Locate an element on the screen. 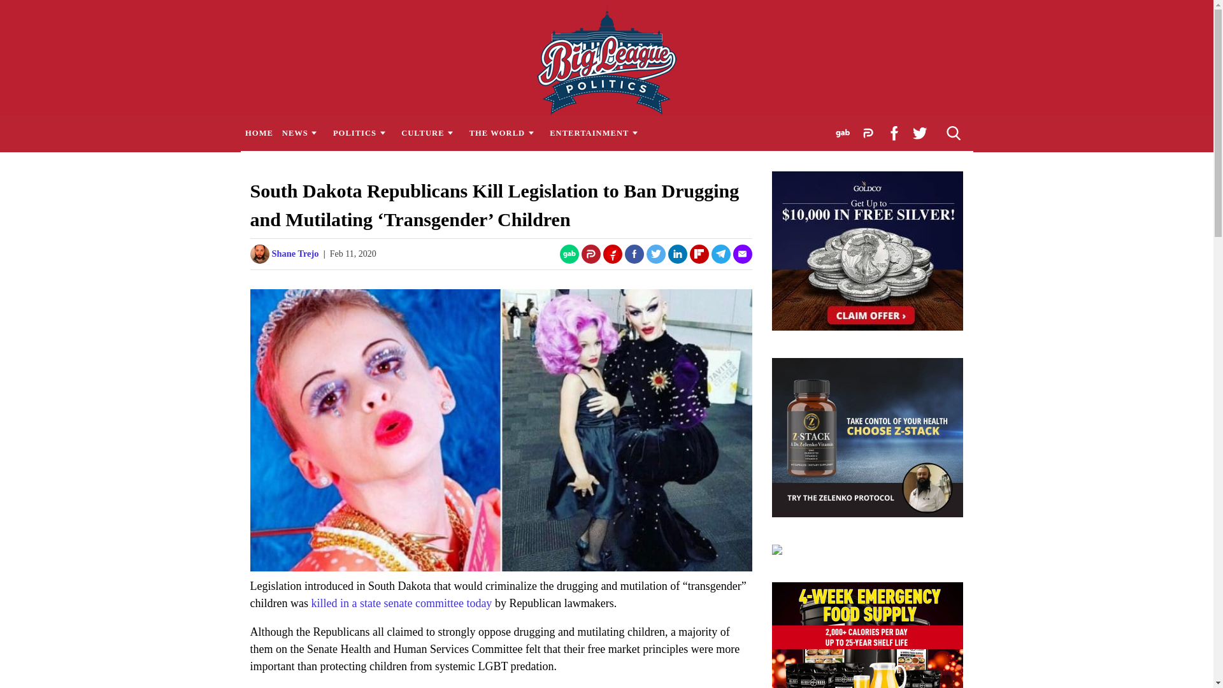  POLITICS is located at coordinates (362, 133).